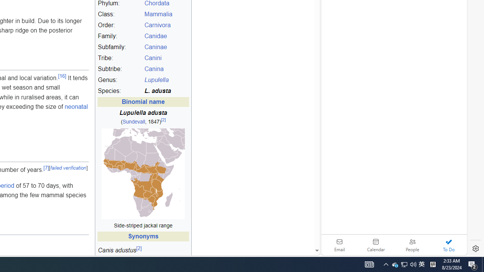 This screenshot has height=272, width=484. Describe the element at coordinates (120, 47) in the screenshot. I see `Subfamily:` at that location.